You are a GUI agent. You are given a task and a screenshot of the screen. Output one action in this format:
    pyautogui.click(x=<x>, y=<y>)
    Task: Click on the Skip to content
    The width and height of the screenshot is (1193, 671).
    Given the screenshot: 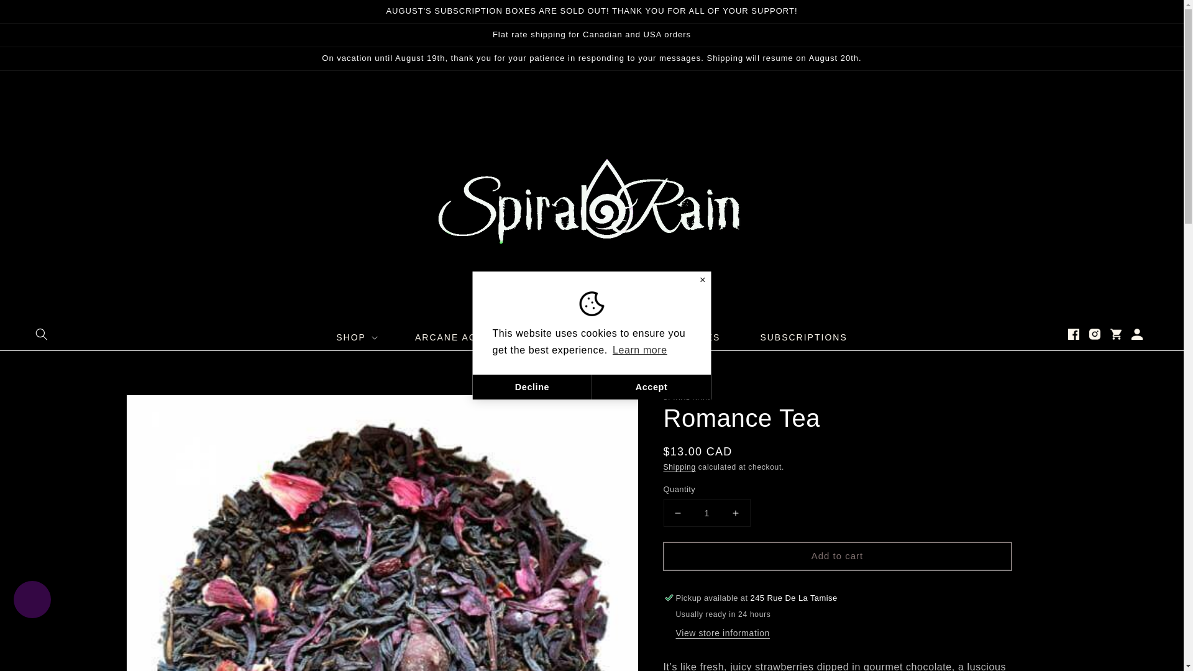 What is the action you would take?
    pyautogui.click(x=37, y=14)
    